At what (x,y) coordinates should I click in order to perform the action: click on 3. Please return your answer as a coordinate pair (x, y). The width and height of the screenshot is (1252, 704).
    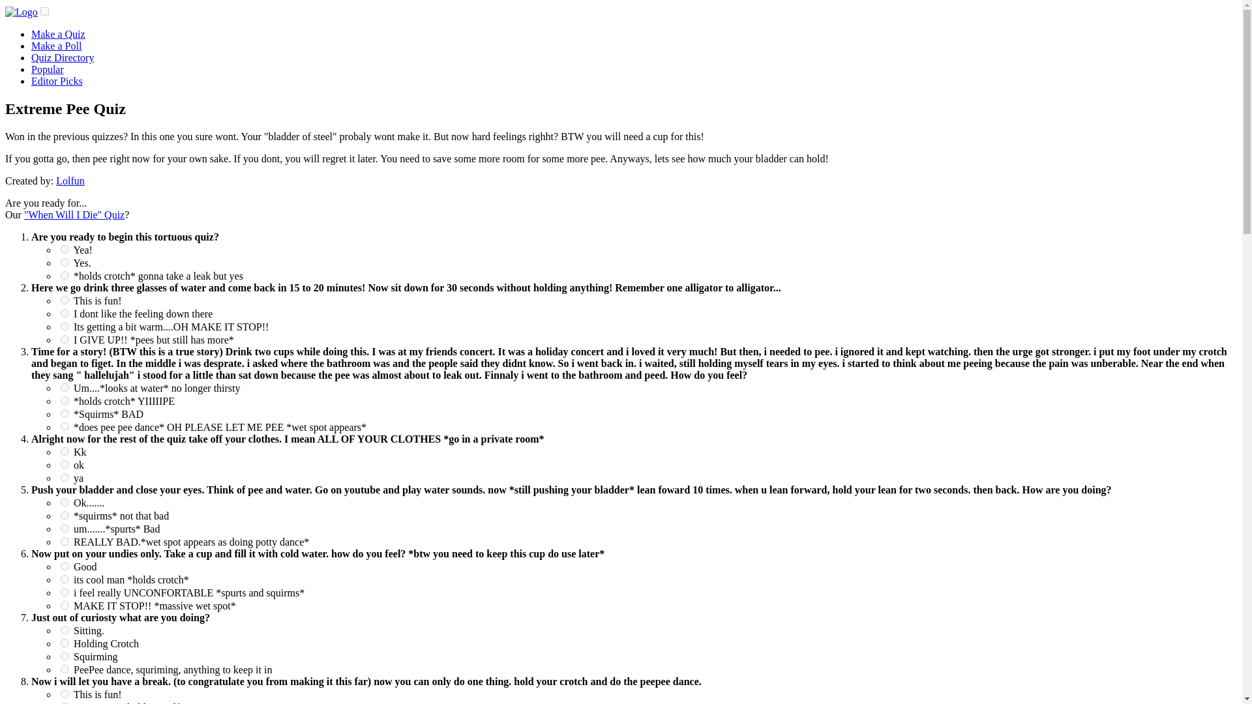
    Looking at the image, I should click on (64, 528).